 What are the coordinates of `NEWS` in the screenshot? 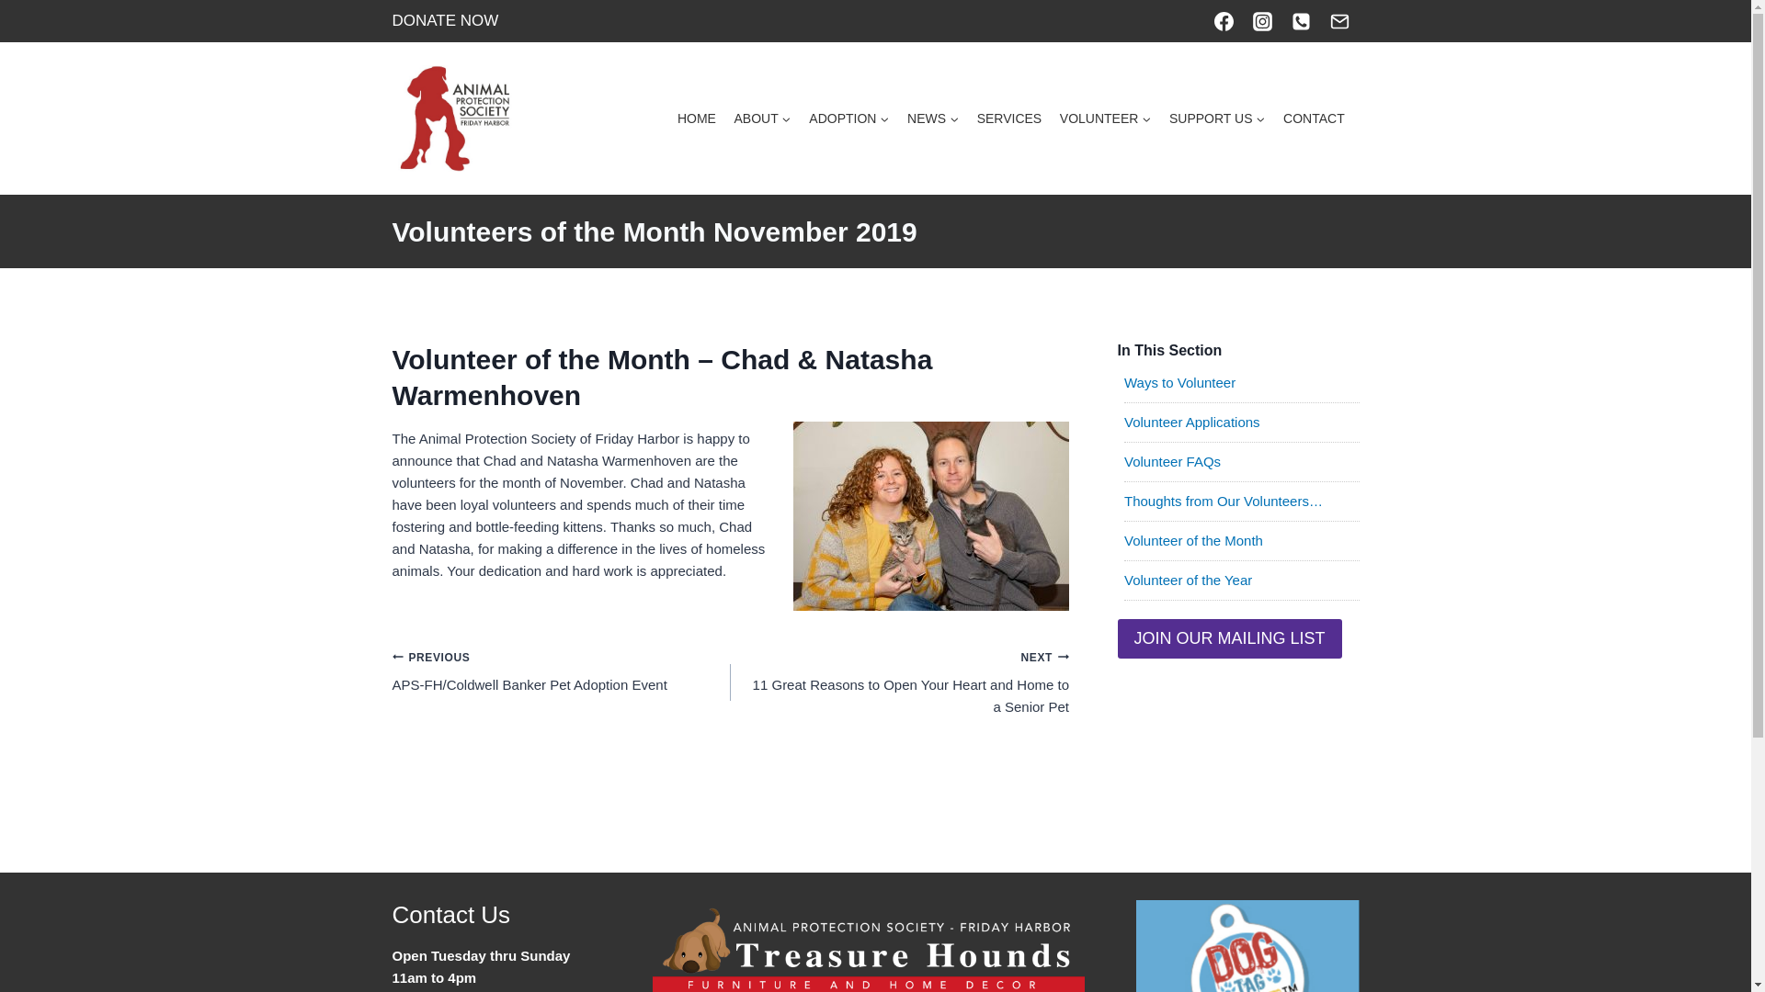 It's located at (932, 119).